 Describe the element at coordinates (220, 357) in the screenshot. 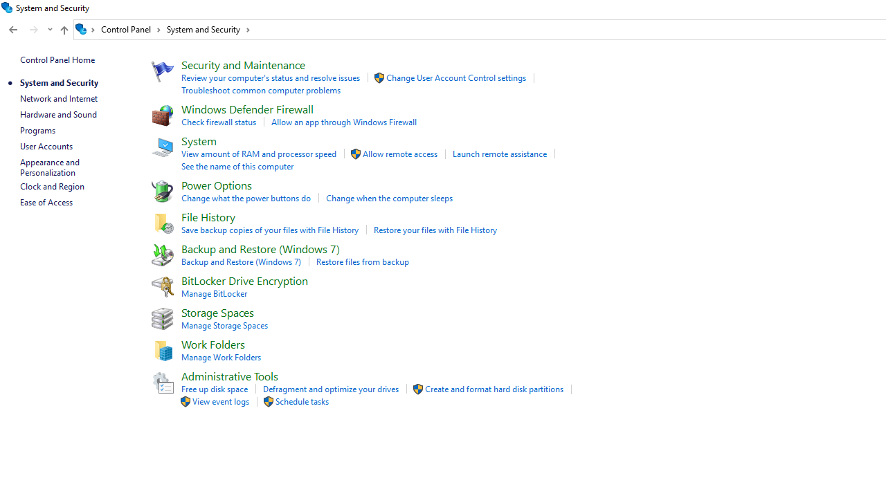

I see `Manage Work Folders` at that location.